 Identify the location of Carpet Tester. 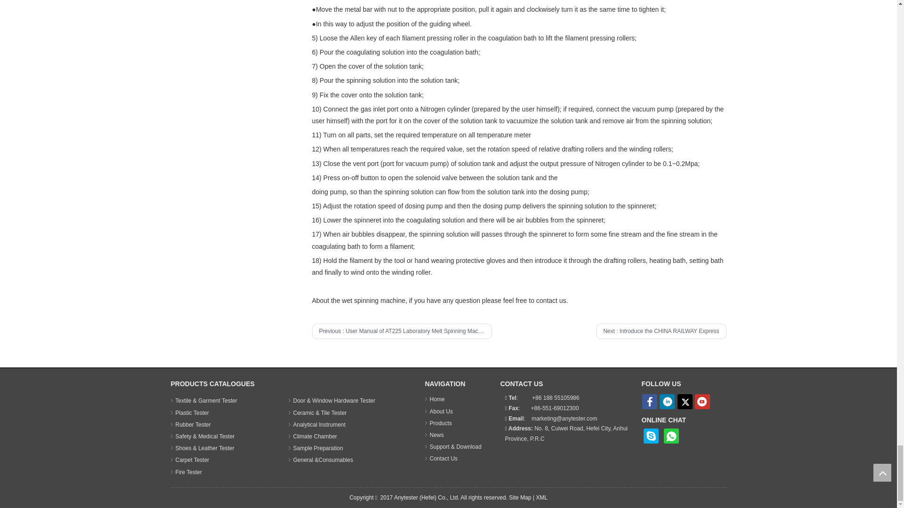
(192, 460).